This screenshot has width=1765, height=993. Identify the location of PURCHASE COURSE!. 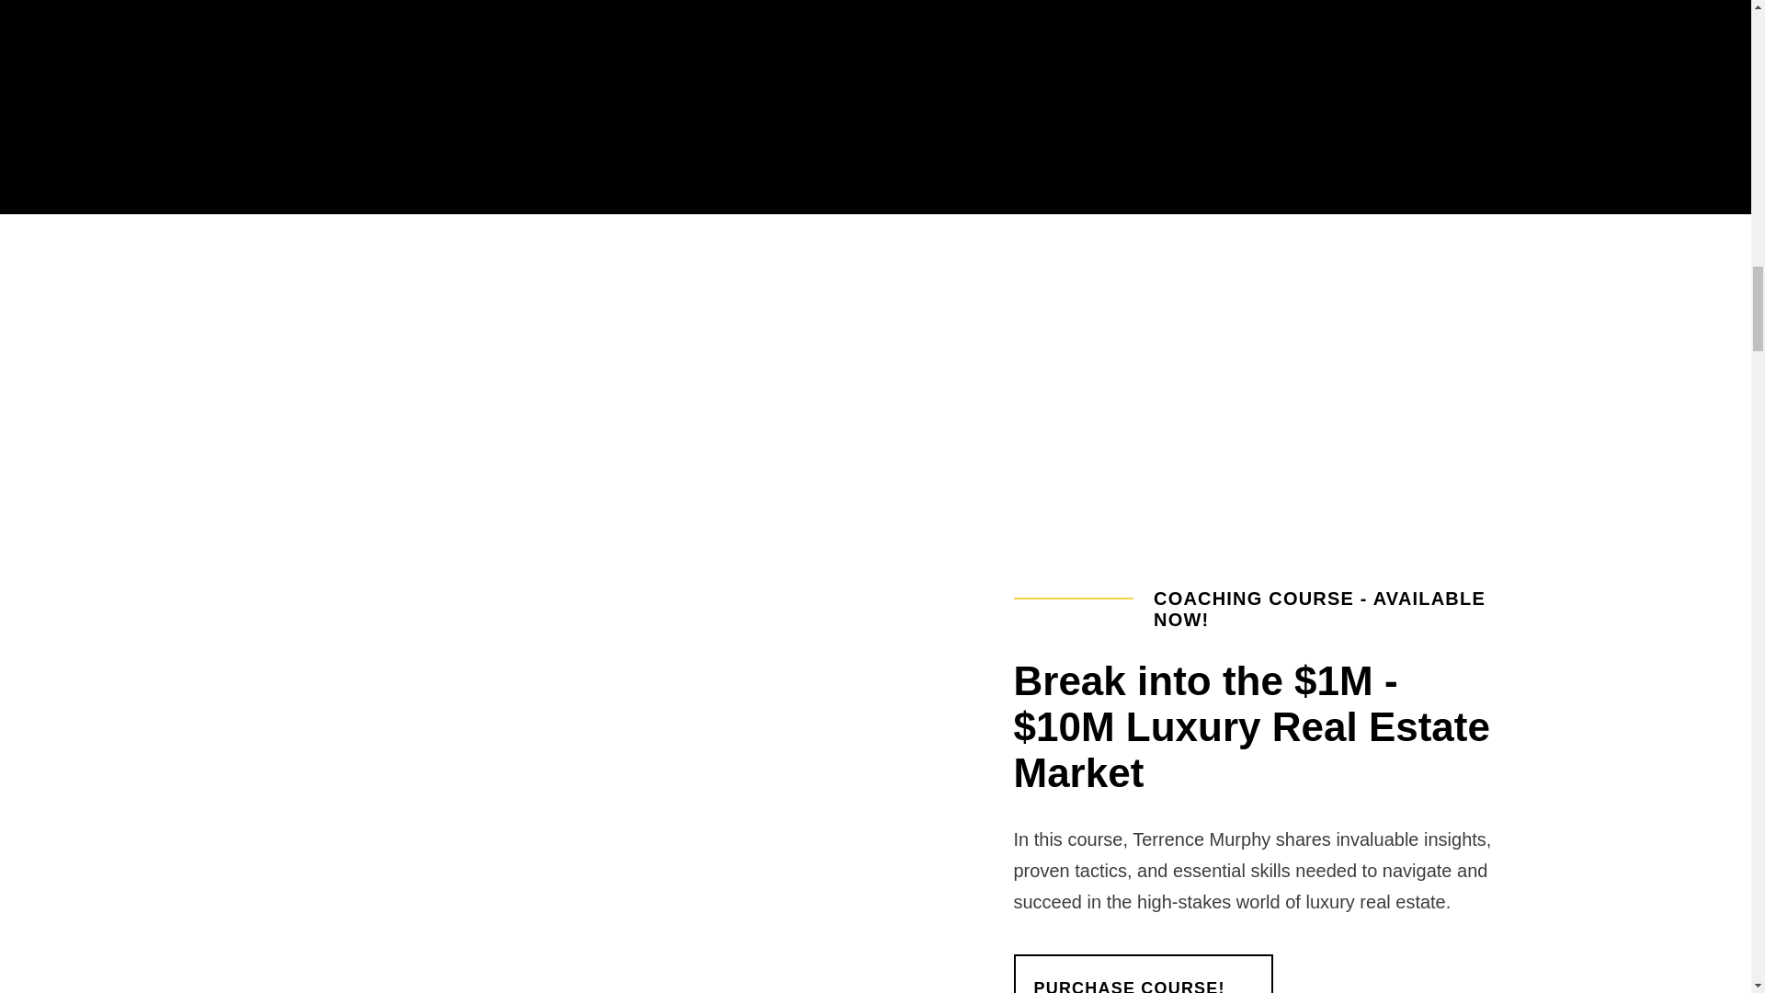
(1143, 973).